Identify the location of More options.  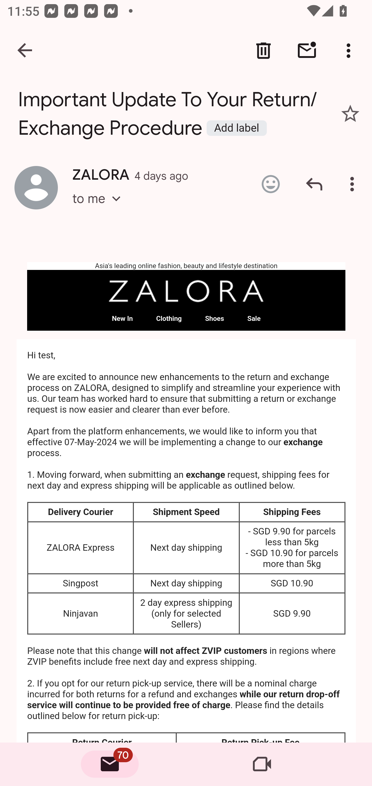
(350, 51).